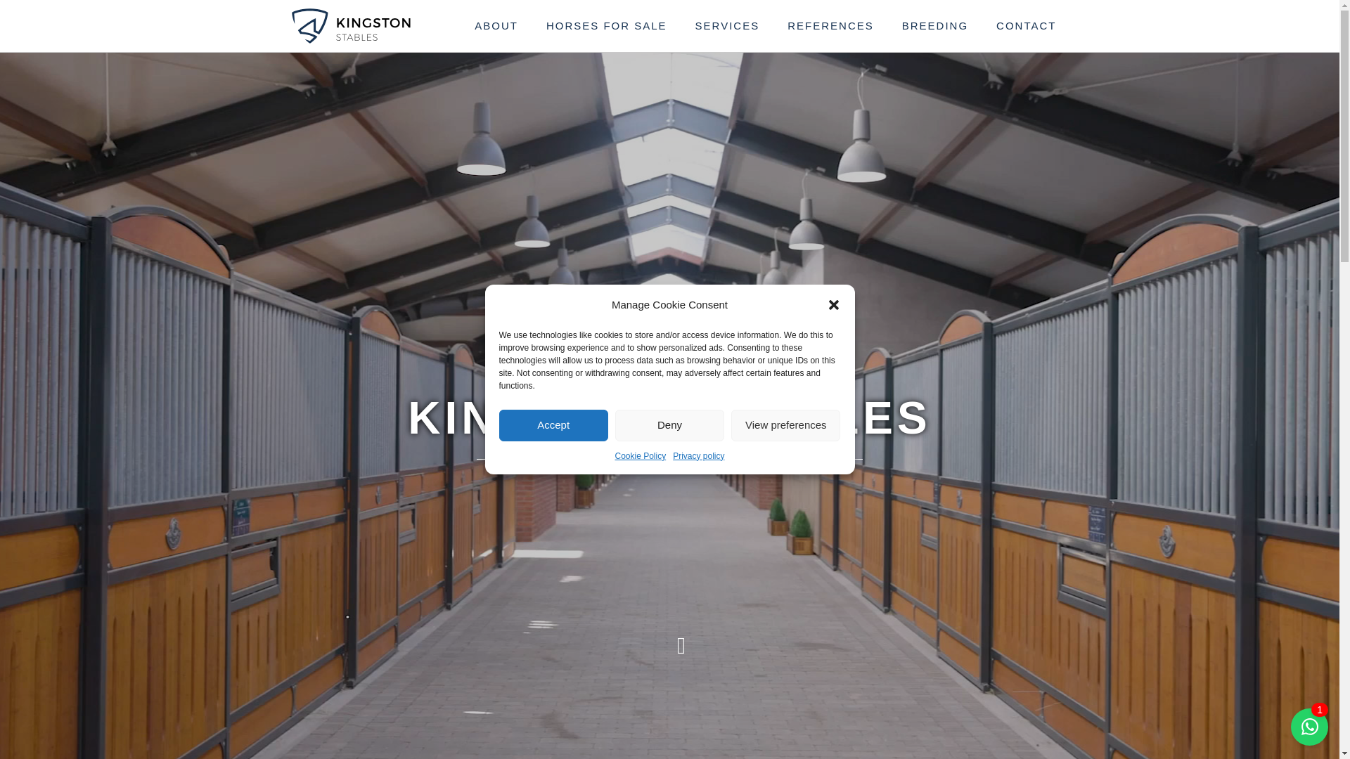  I want to click on View preferences, so click(785, 425).